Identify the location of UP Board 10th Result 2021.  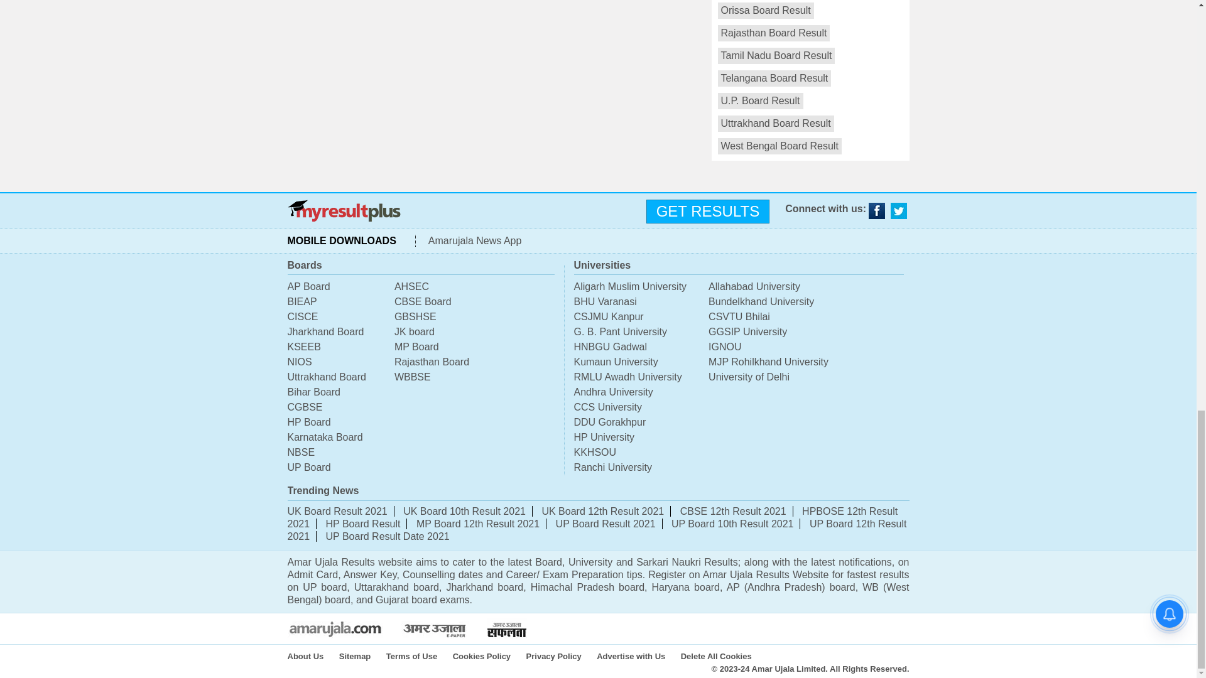
(732, 524).